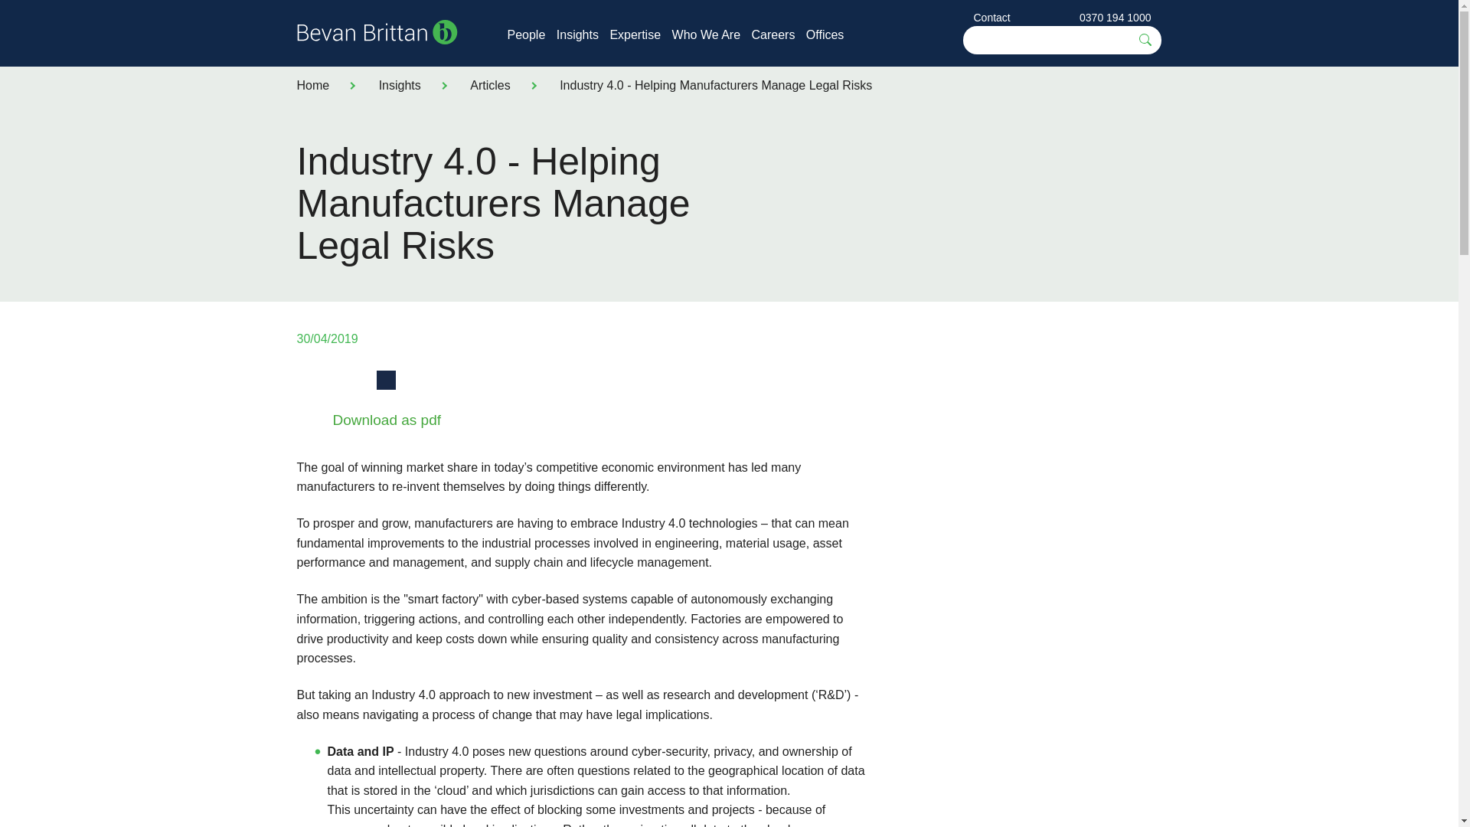 The image size is (1470, 827). I want to click on Twitter, so click(348, 380).